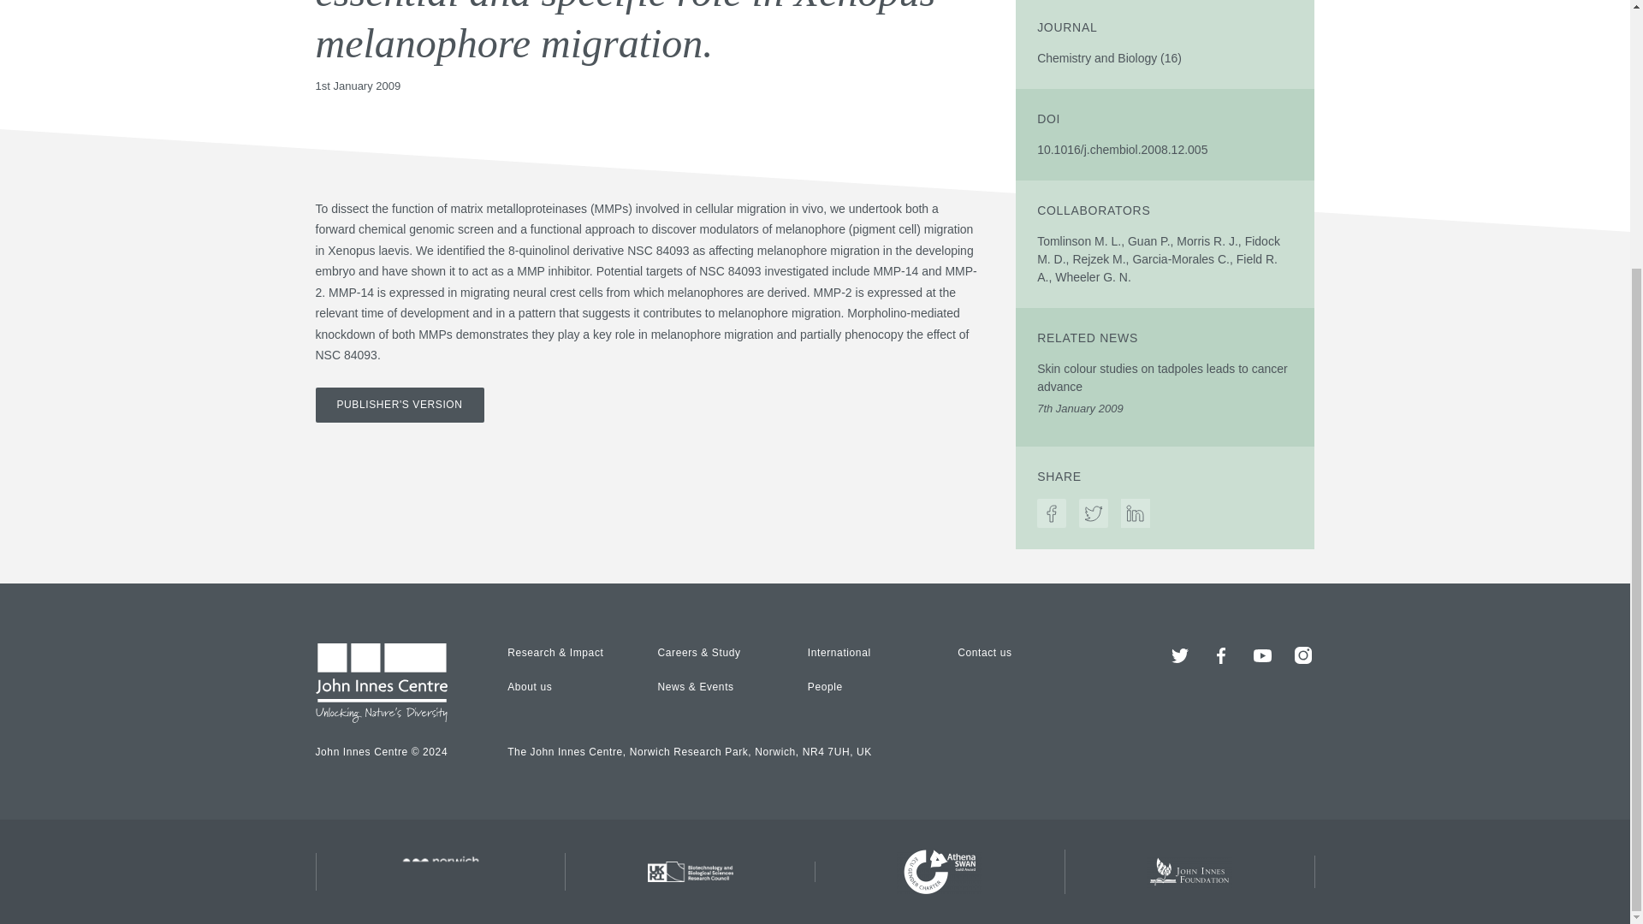  What do you see at coordinates (399, 404) in the screenshot?
I see `PUBLISHER'S VERSION` at bounding box center [399, 404].